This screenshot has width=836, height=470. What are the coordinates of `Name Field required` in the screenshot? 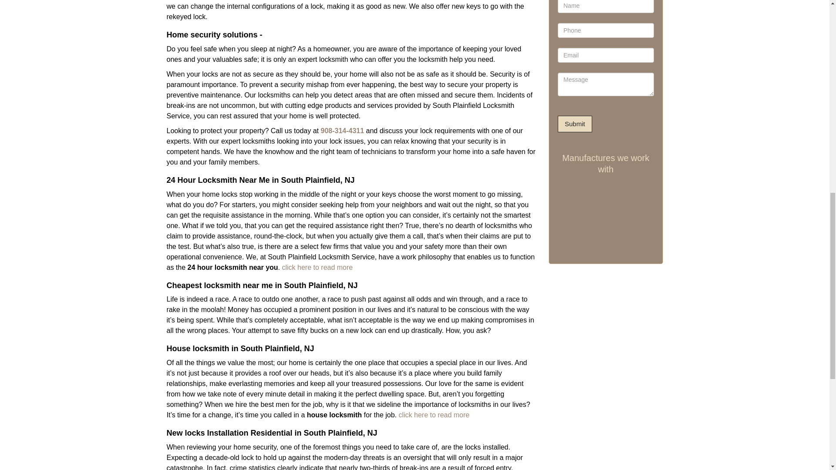 It's located at (605, 7).